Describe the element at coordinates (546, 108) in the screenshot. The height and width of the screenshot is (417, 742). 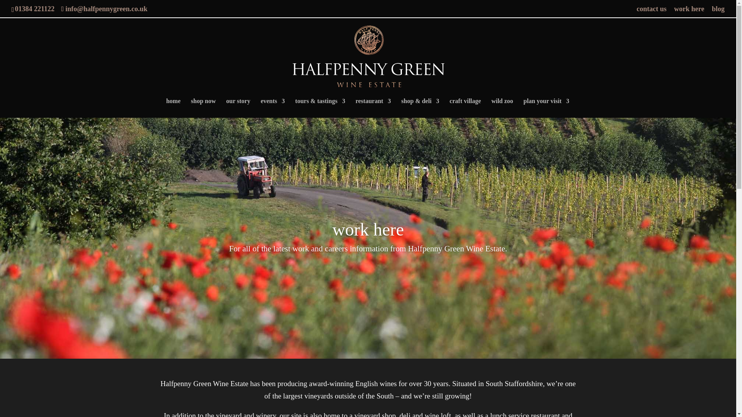
I see `plan your visit` at that location.